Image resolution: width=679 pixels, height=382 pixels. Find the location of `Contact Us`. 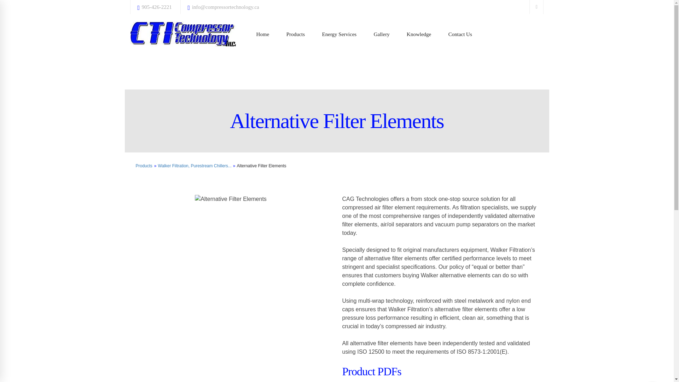

Contact Us is located at coordinates (460, 34).